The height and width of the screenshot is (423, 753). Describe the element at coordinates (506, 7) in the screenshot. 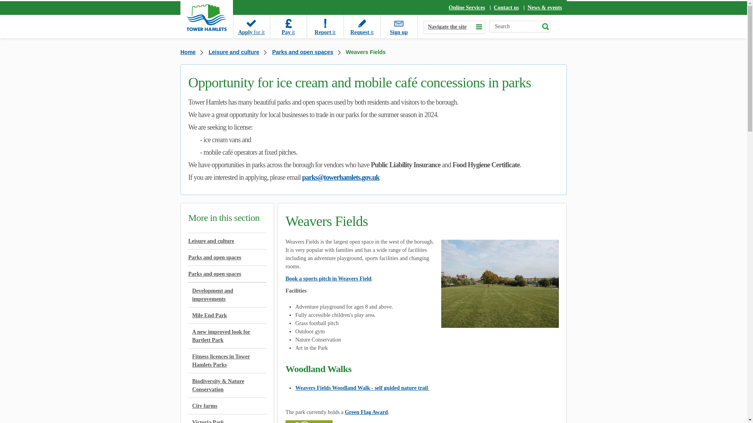

I see `Contact us` at that location.